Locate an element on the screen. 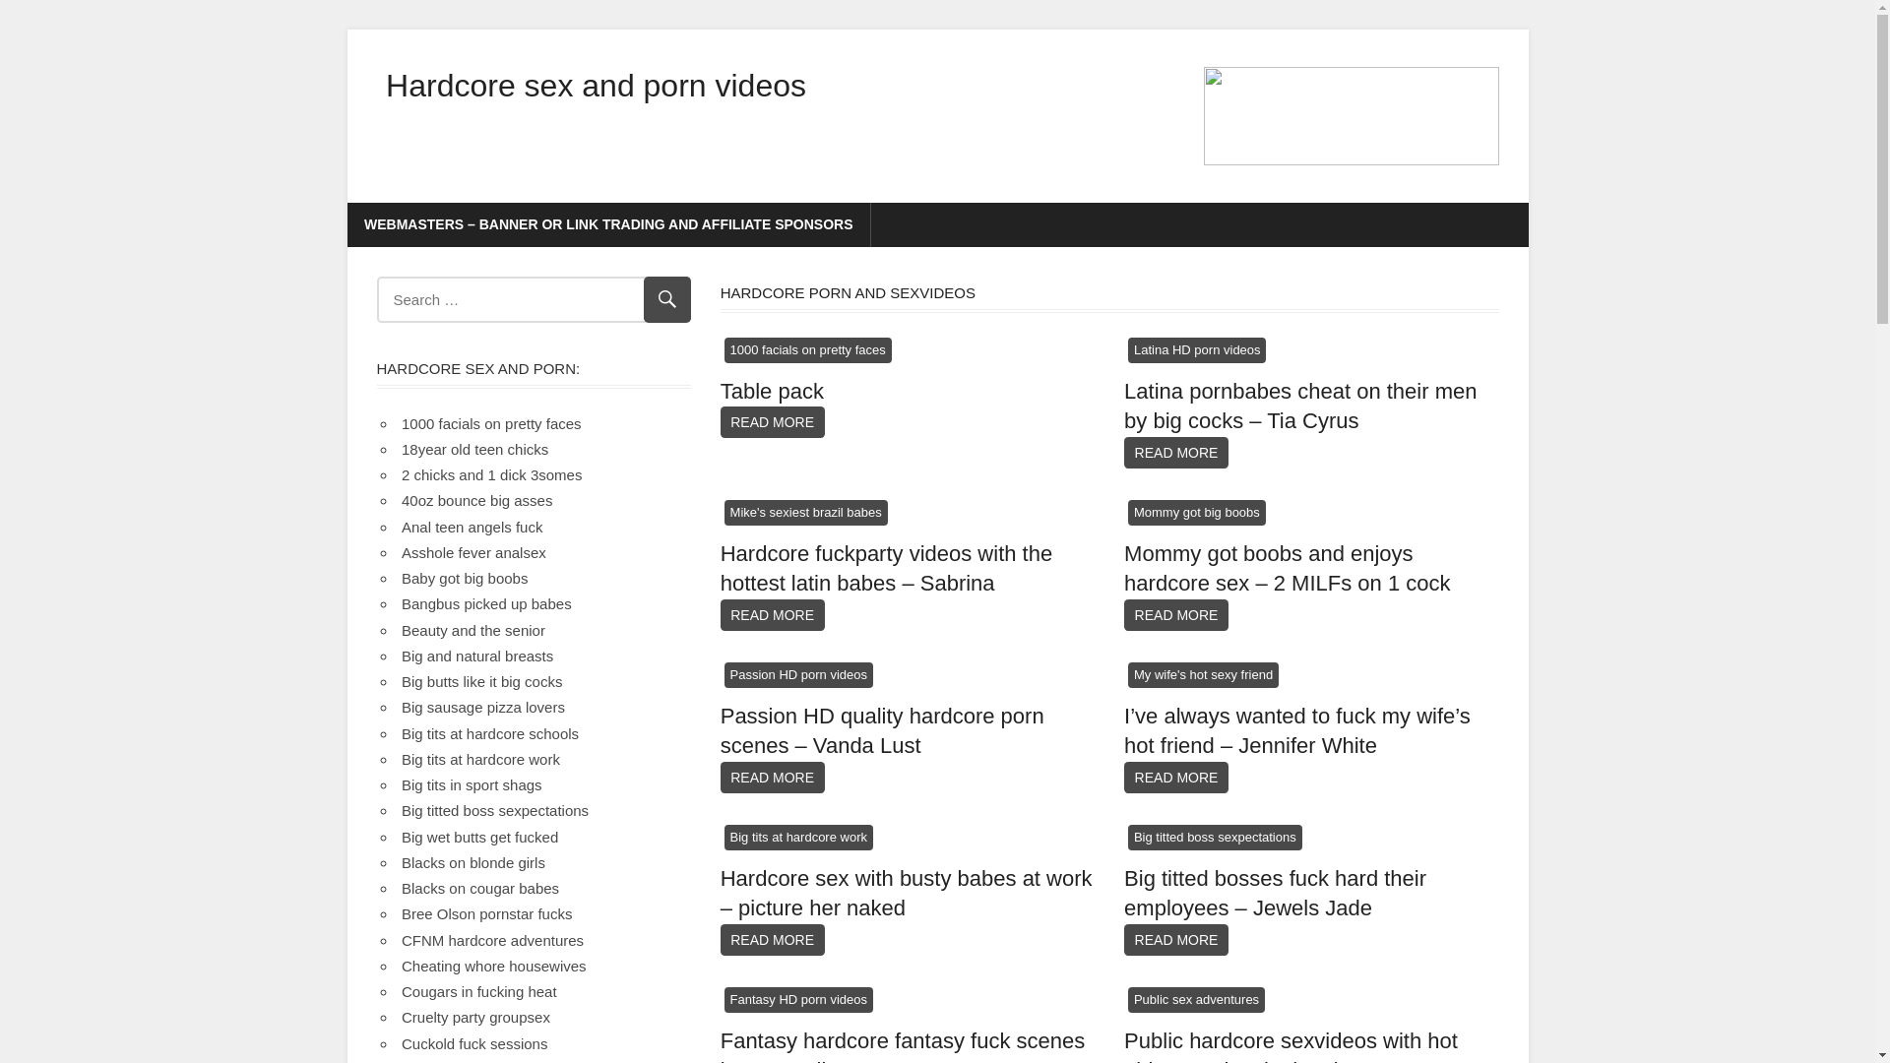 The height and width of the screenshot is (1063, 1890). Bree Olson pornstar fucks is located at coordinates (486, 913).